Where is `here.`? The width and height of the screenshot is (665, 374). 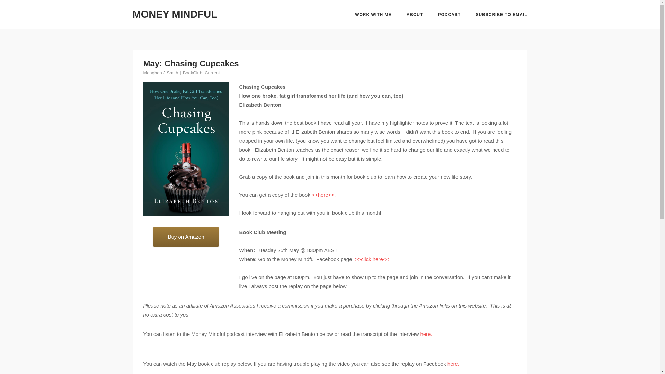
here. is located at coordinates (426, 334).